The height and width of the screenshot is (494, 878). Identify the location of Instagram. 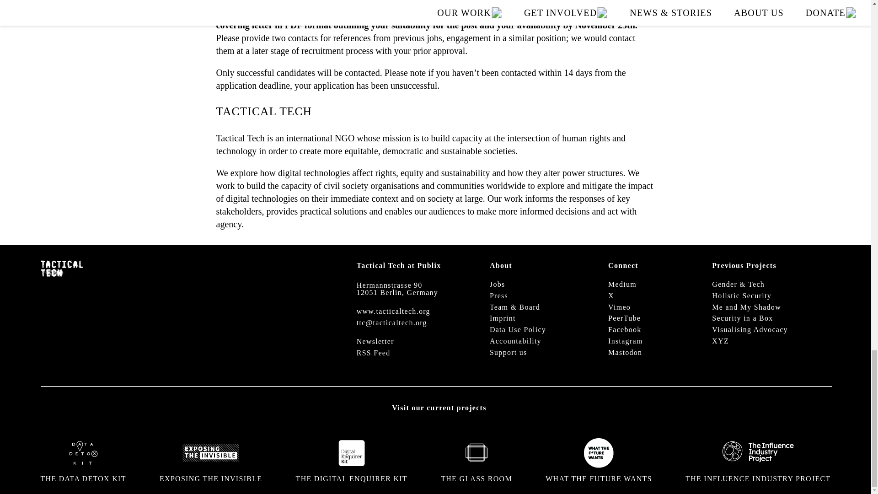
(626, 341).